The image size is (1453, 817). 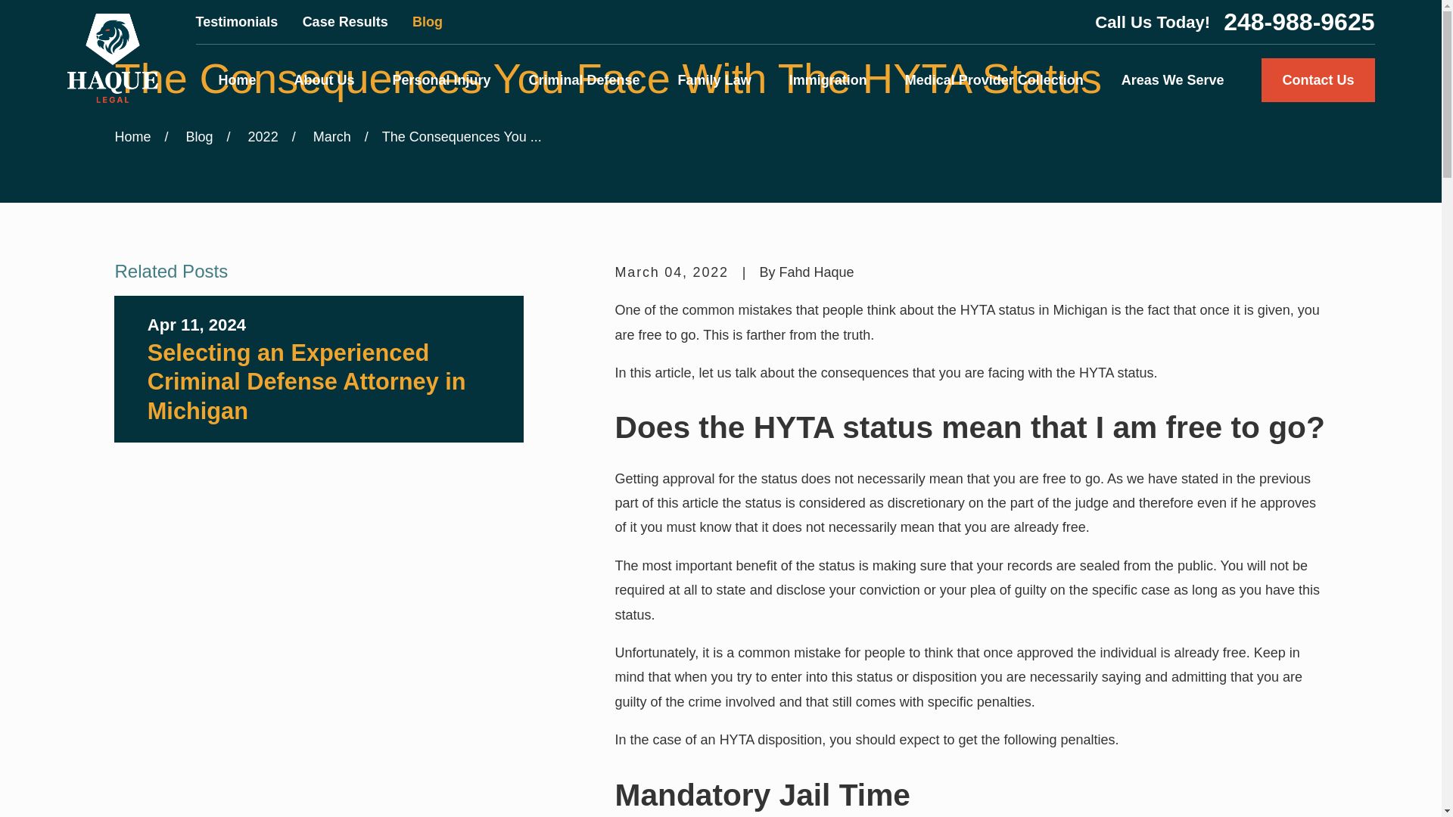 What do you see at coordinates (238, 21) in the screenshot?
I see `Testimonials` at bounding box center [238, 21].